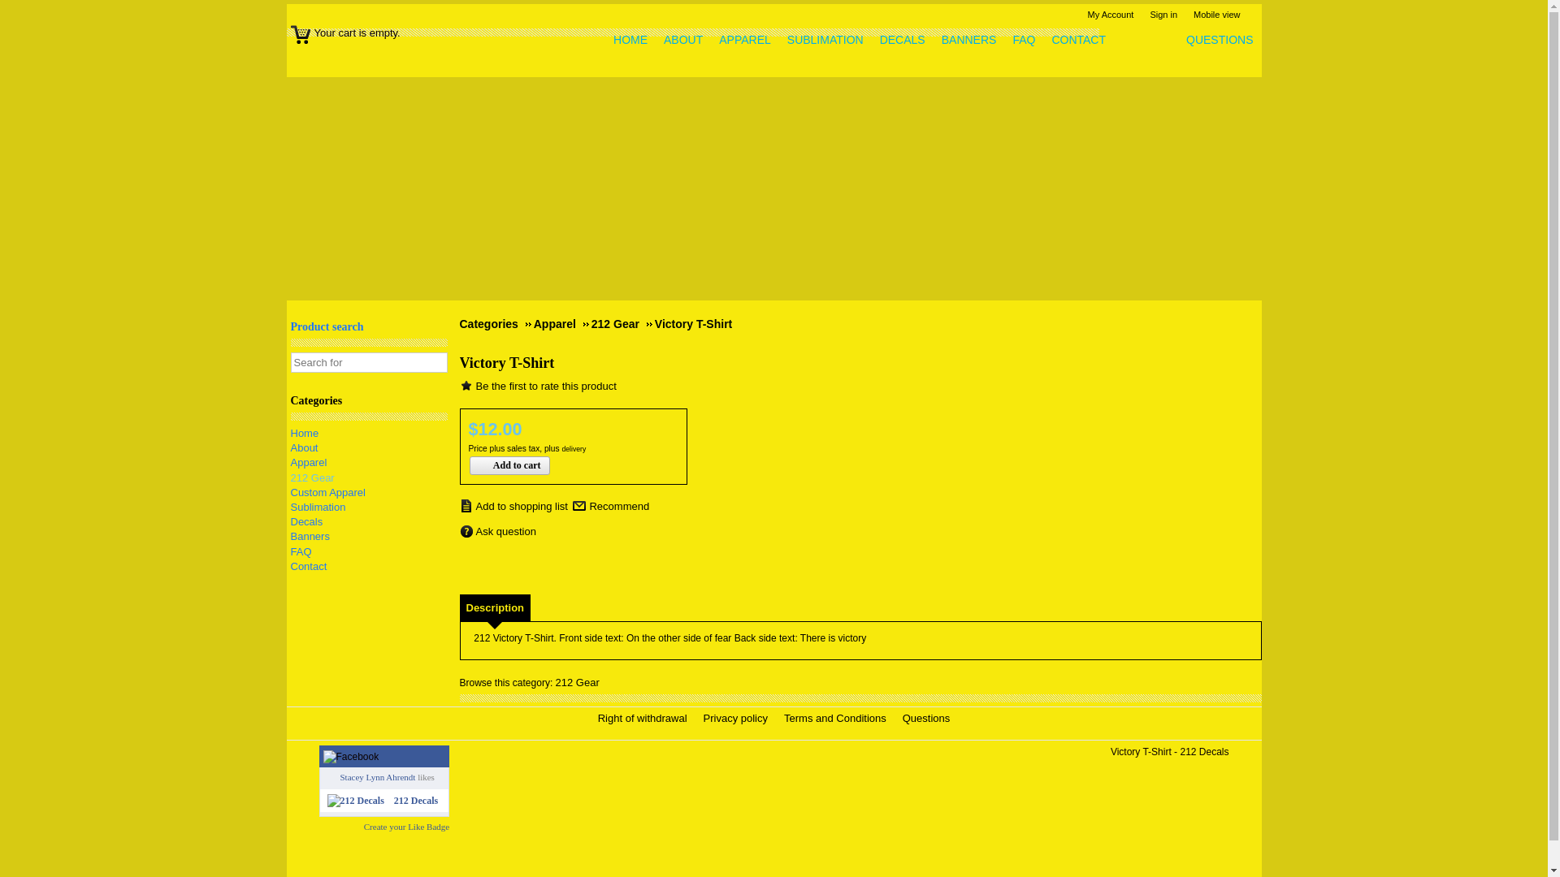 This screenshot has width=1560, height=877. Describe the element at coordinates (907, 41) in the screenshot. I see `DECALS` at that location.